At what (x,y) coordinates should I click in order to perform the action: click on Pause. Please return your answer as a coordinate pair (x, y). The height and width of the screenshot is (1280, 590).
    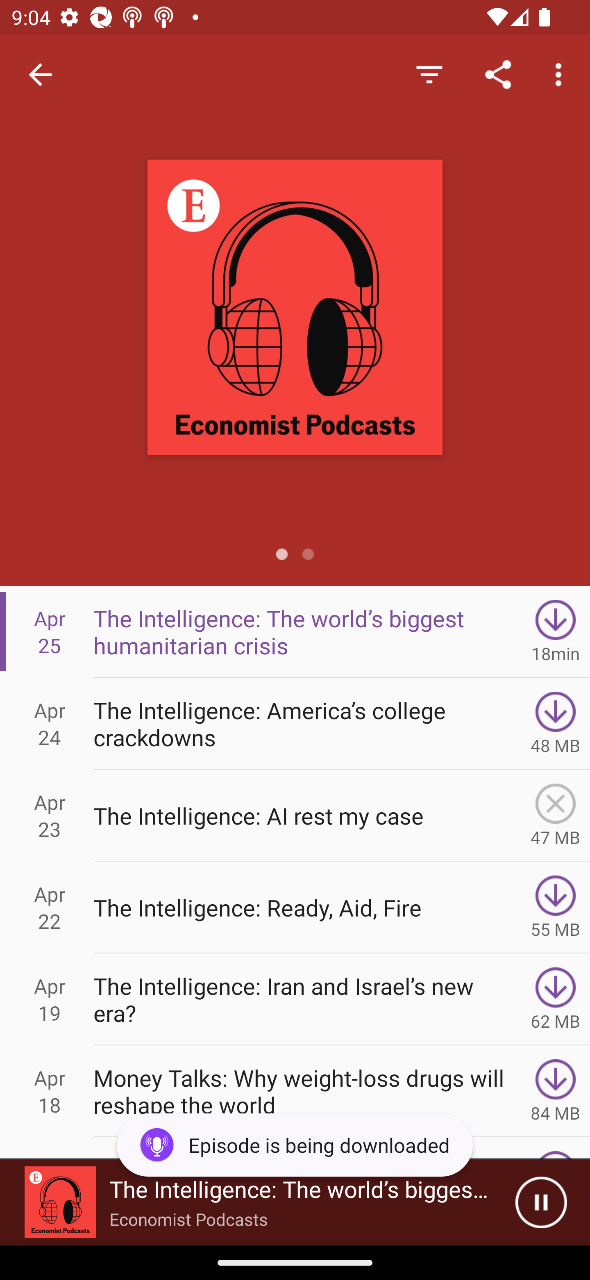
    Looking at the image, I should click on (541, 1202).